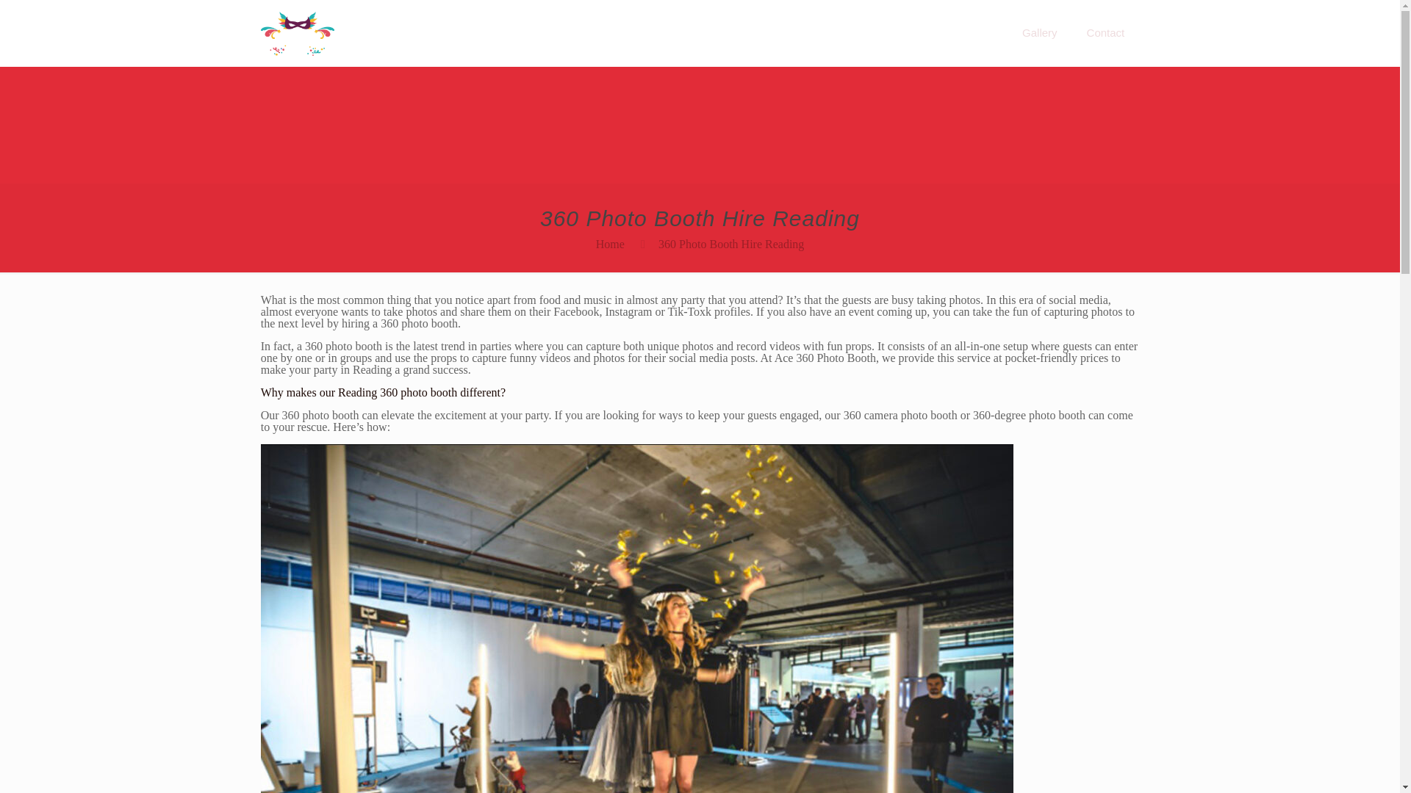 The image size is (1411, 793). I want to click on Home, so click(610, 244).